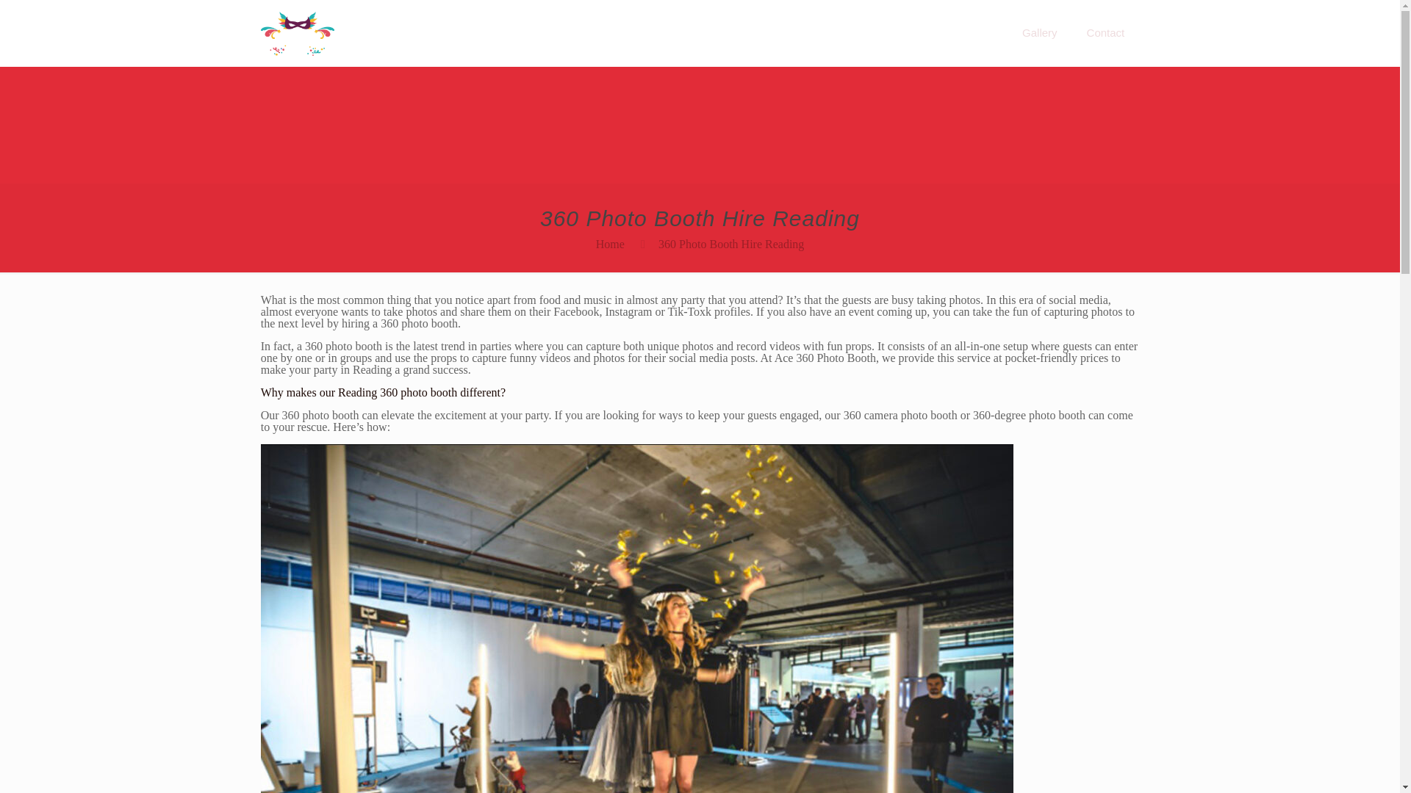 The image size is (1411, 793). I want to click on Home, so click(610, 244).